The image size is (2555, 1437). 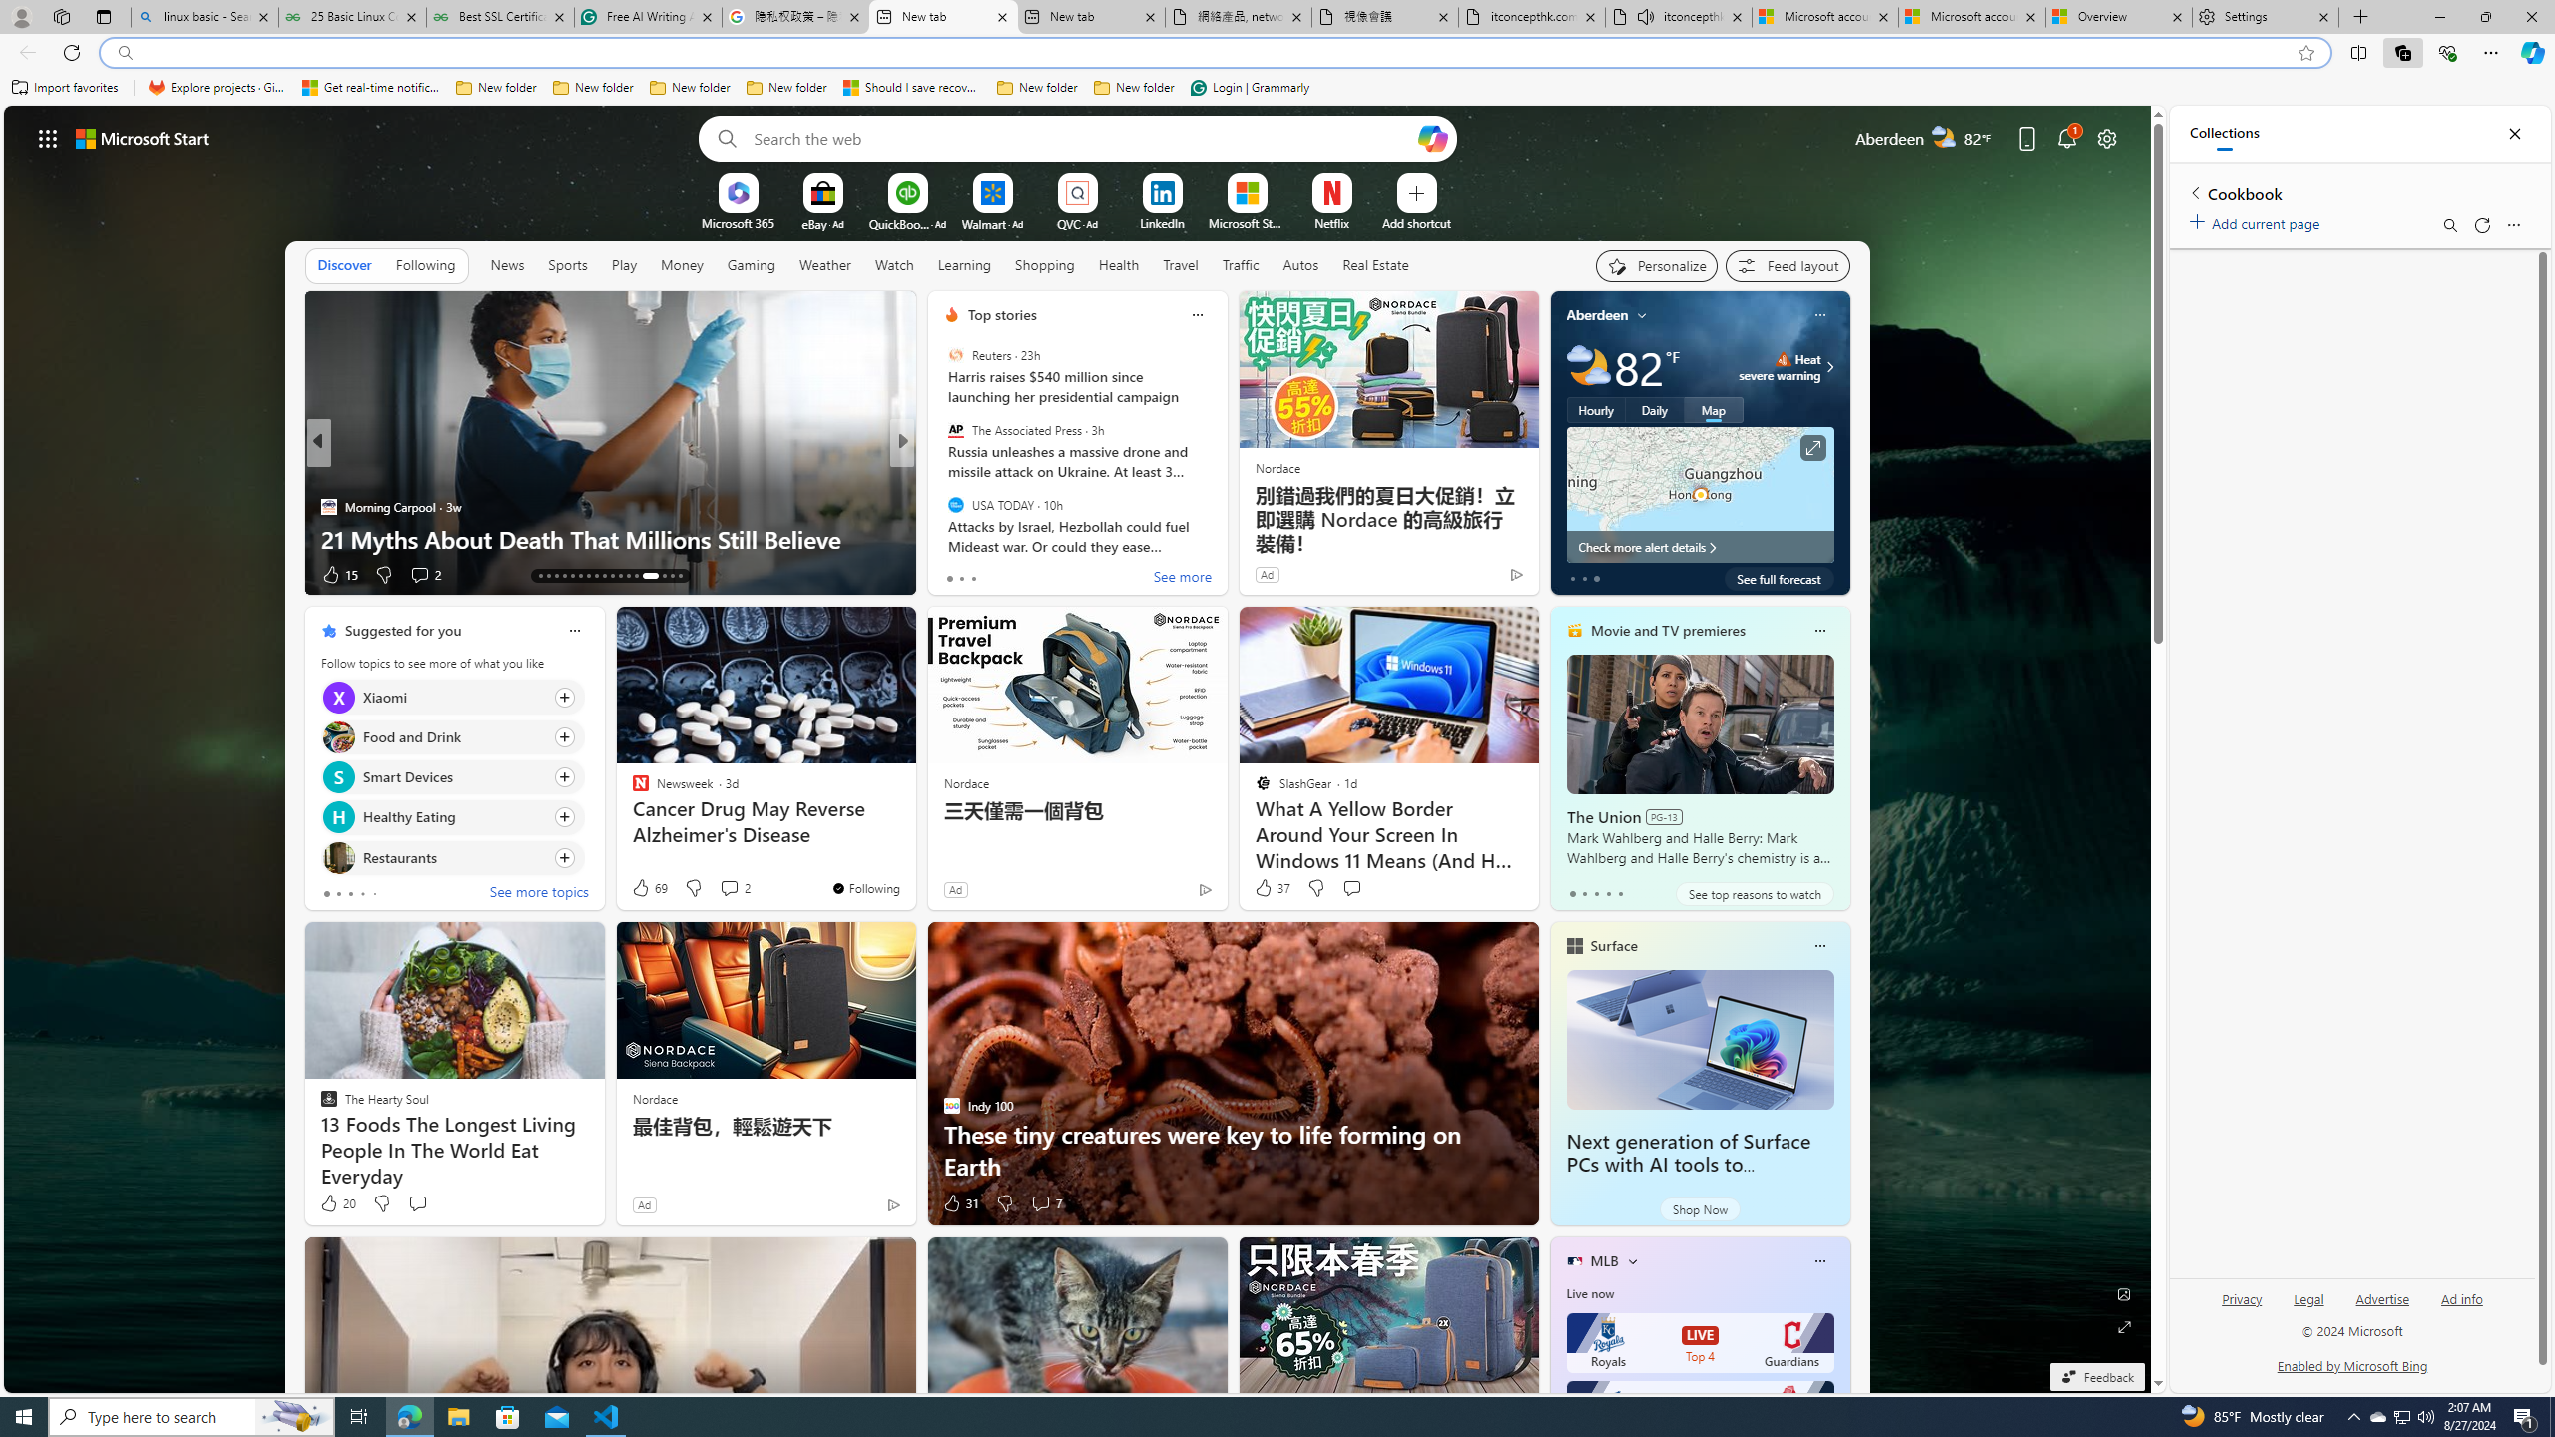 I want to click on Watch, so click(x=894, y=265).